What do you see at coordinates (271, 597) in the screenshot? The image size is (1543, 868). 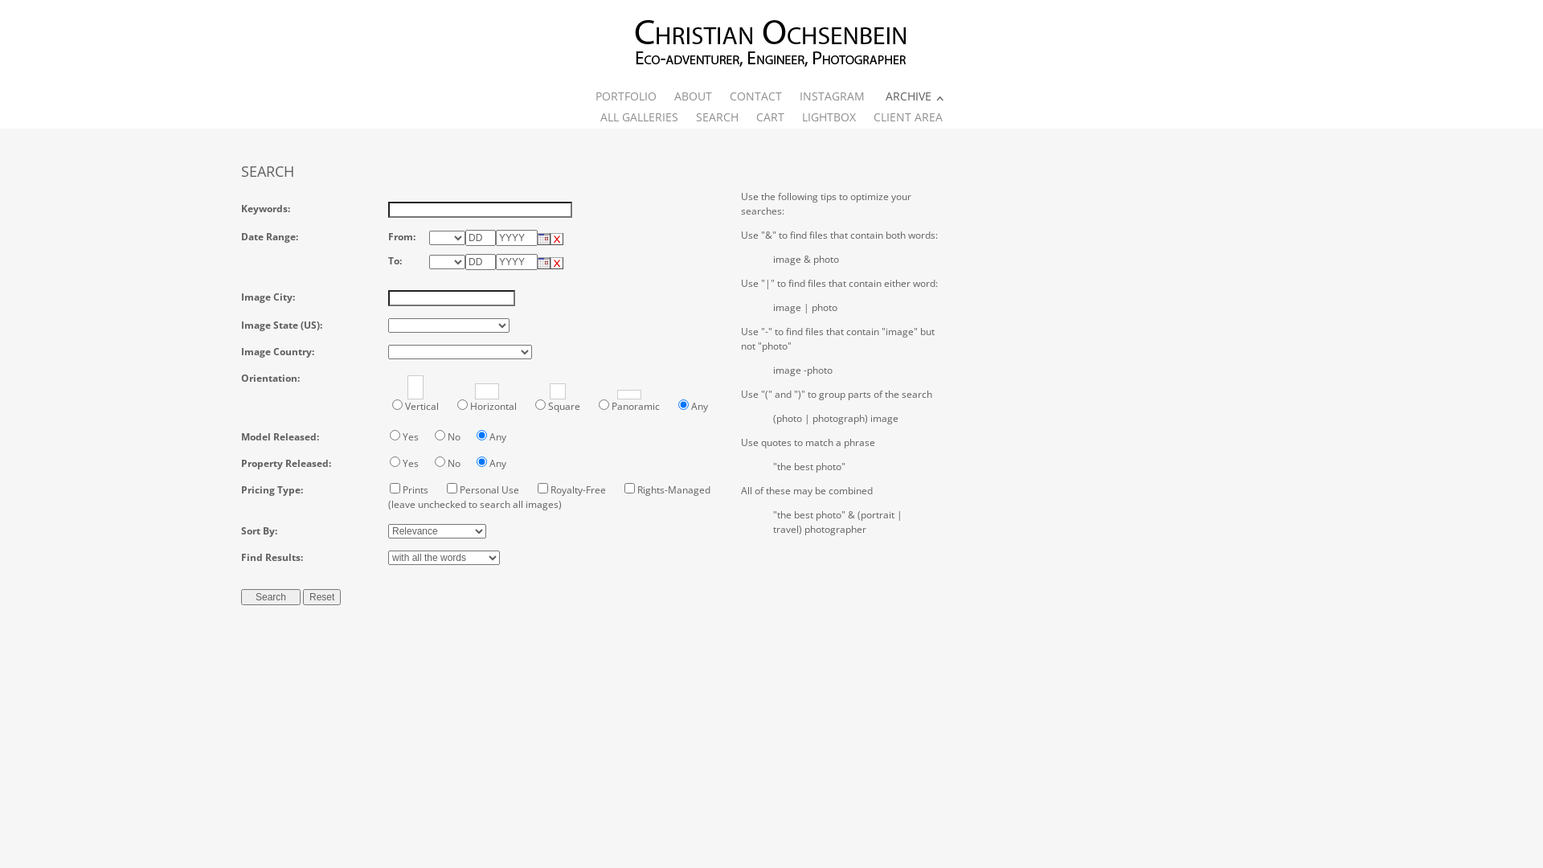 I see `   Search   ` at bounding box center [271, 597].